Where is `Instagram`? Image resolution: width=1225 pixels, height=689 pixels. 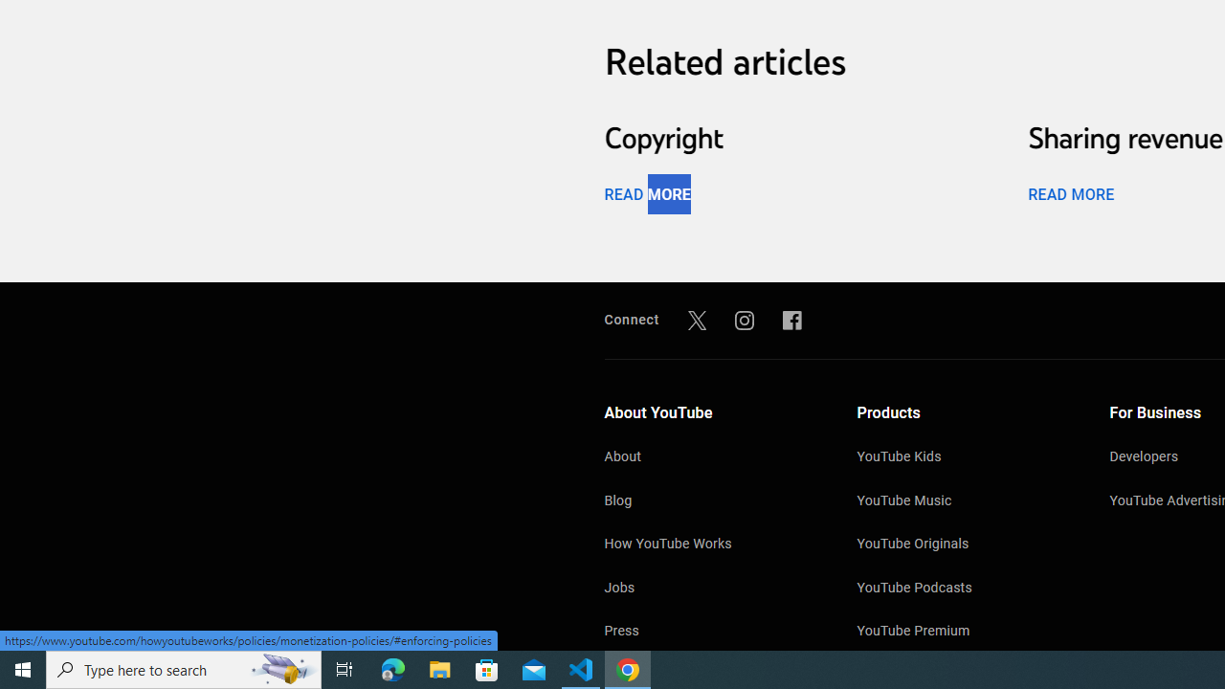
Instagram is located at coordinates (745, 320).